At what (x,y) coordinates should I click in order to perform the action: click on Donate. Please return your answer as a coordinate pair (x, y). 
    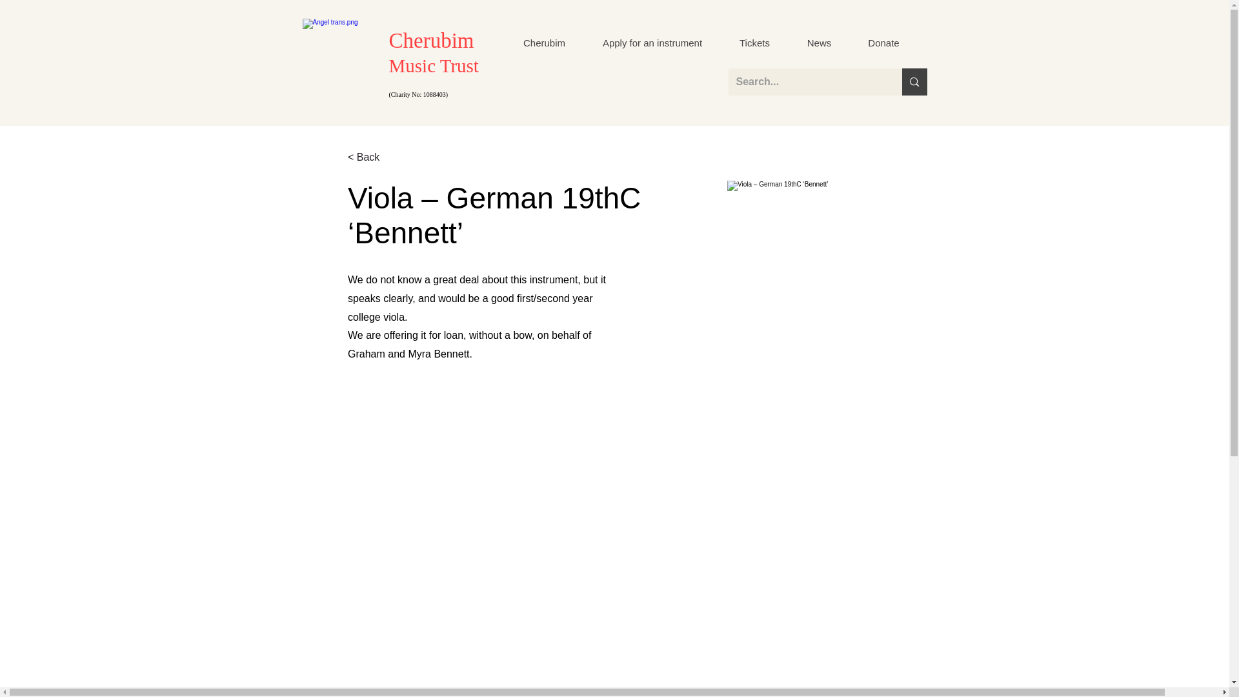
    Looking at the image, I should click on (883, 43).